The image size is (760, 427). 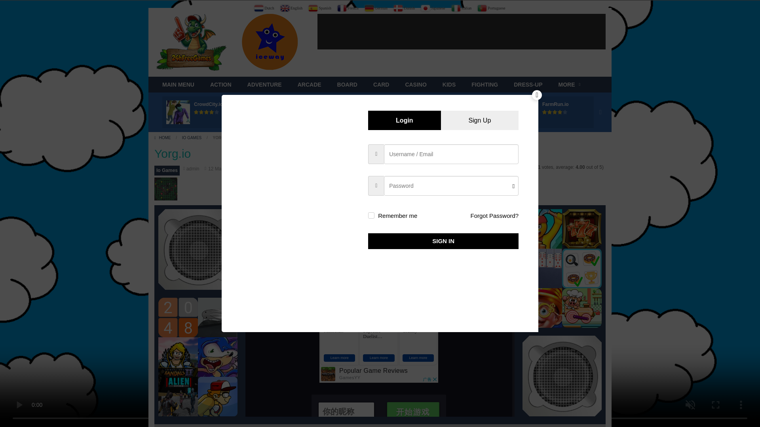 What do you see at coordinates (449, 85) in the screenshot?
I see `KIDS` at bounding box center [449, 85].